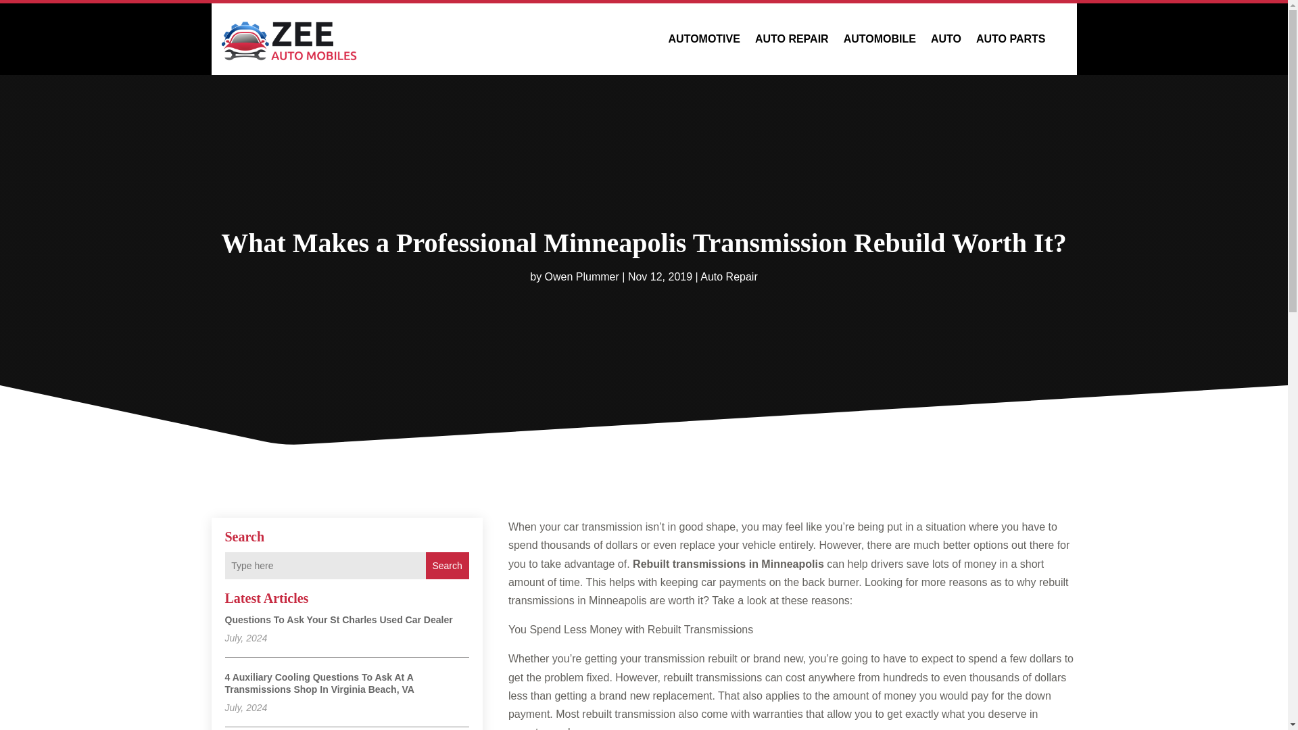 The height and width of the screenshot is (730, 1298). I want to click on AUTOMOBILE, so click(880, 39).